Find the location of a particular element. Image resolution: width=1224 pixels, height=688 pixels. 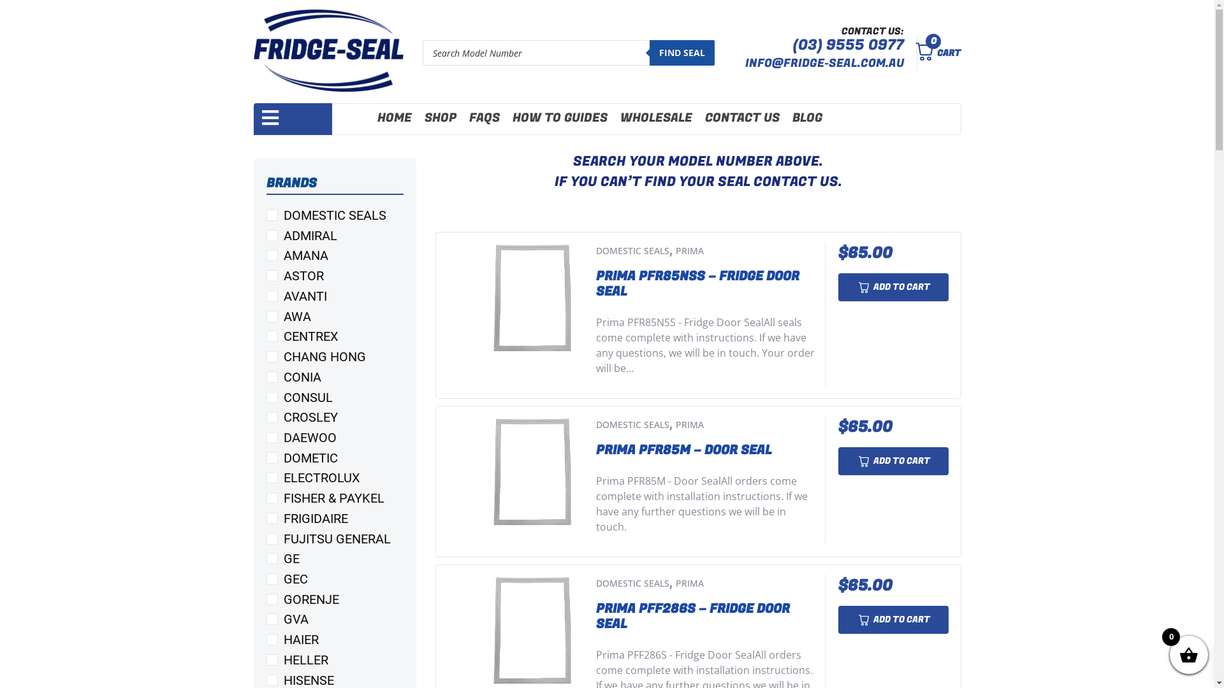

PRIMA is located at coordinates (690, 251).